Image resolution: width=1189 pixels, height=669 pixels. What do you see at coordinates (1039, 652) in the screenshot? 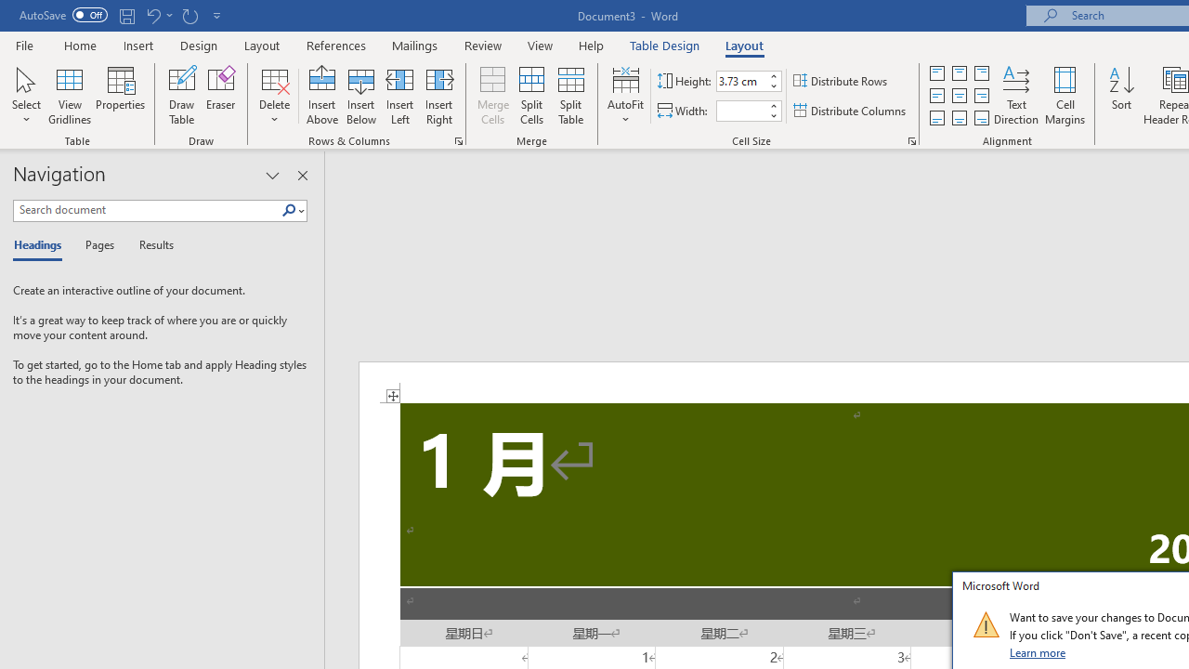
I see `Learn more` at bounding box center [1039, 652].